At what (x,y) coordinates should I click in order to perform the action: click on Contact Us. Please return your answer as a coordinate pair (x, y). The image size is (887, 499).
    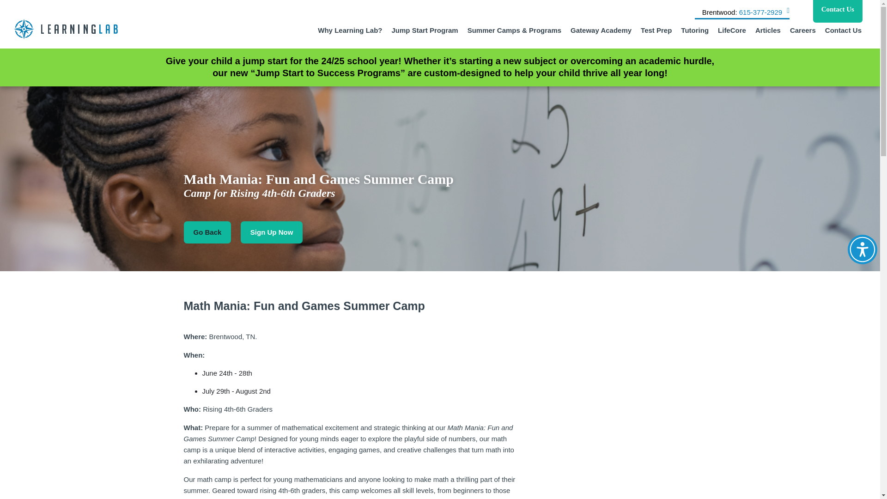
    Looking at the image, I should click on (838, 11).